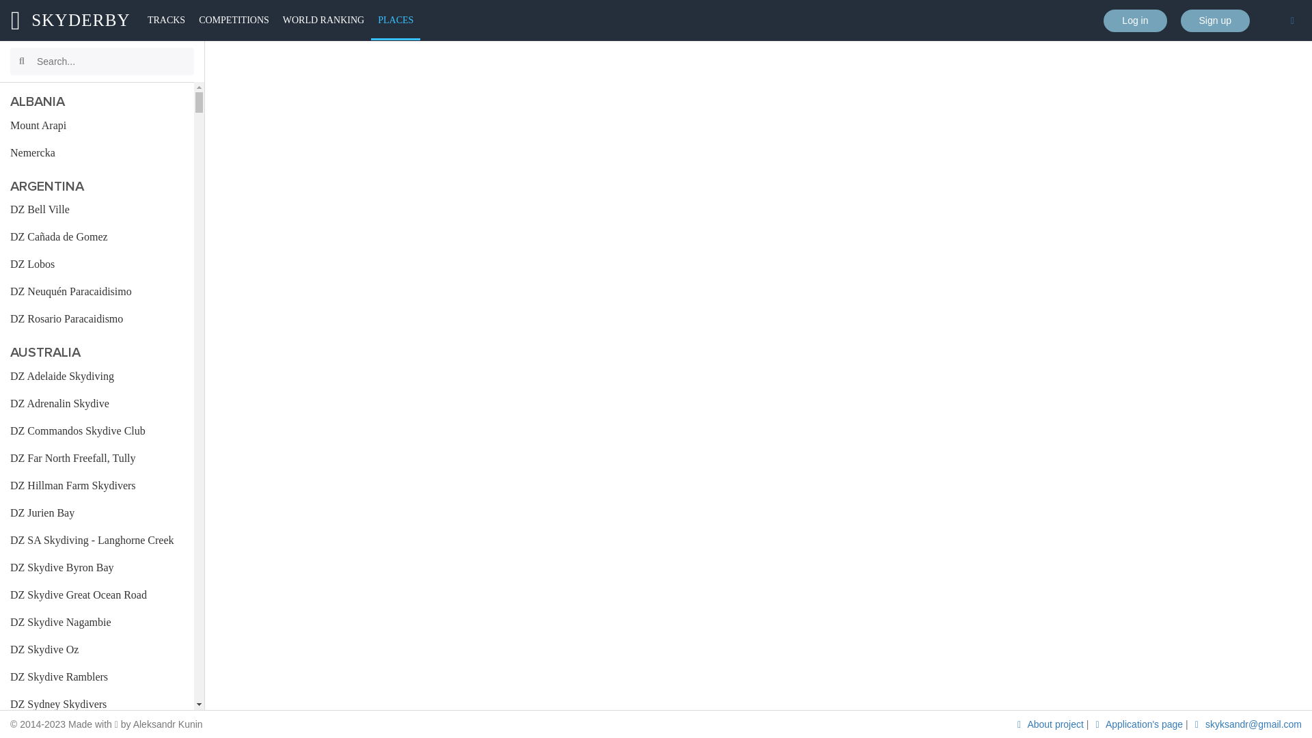  What do you see at coordinates (97, 486) in the screenshot?
I see `DZ Hillman Farm Skydivers` at bounding box center [97, 486].